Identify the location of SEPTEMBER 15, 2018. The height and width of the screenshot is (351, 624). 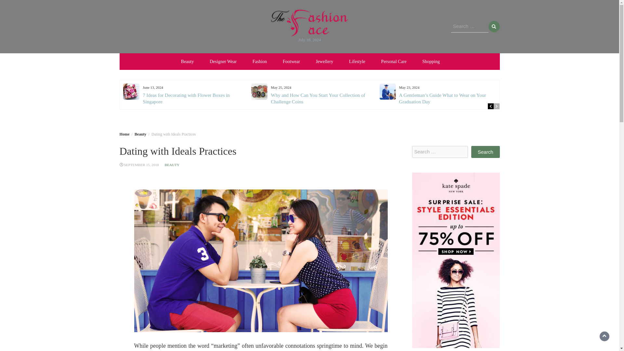
(142, 165).